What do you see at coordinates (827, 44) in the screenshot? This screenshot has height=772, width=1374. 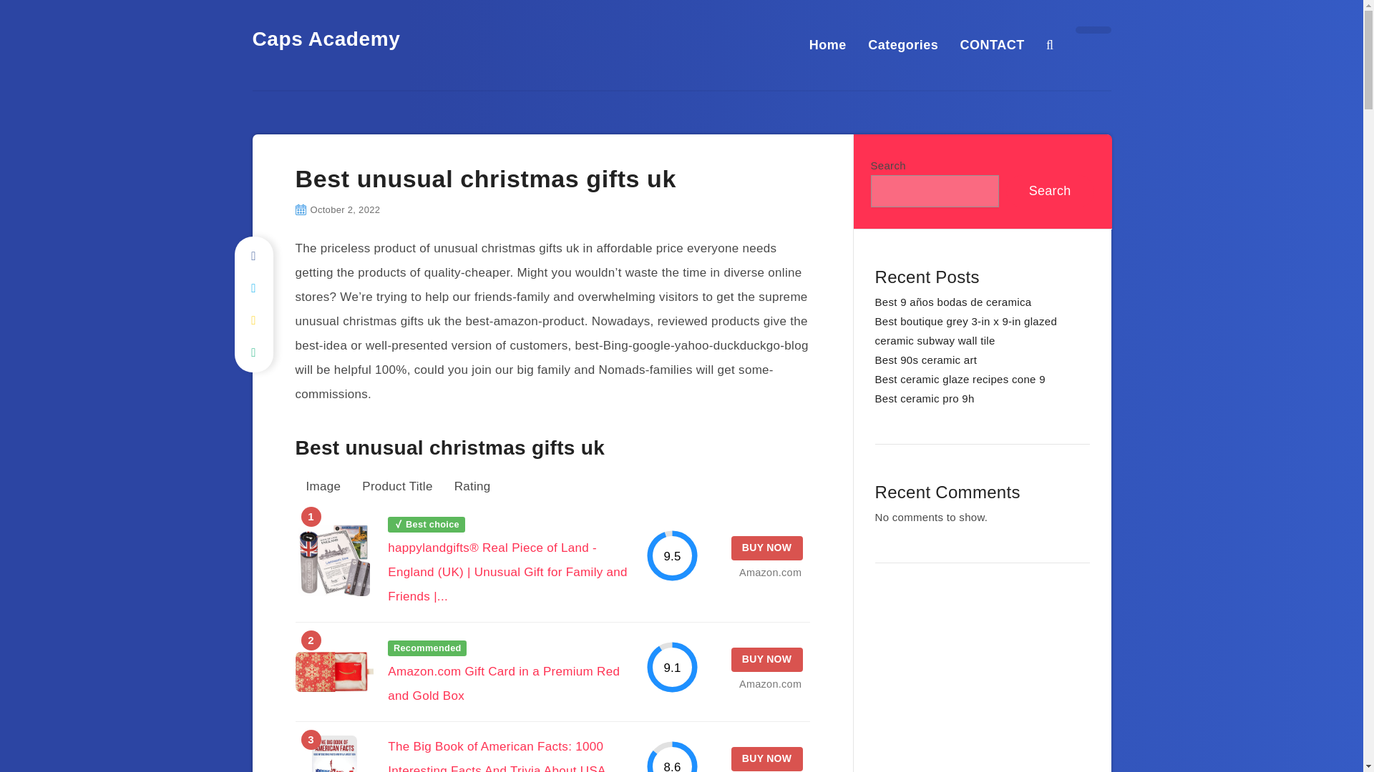 I see `Home` at bounding box center [827, 44].